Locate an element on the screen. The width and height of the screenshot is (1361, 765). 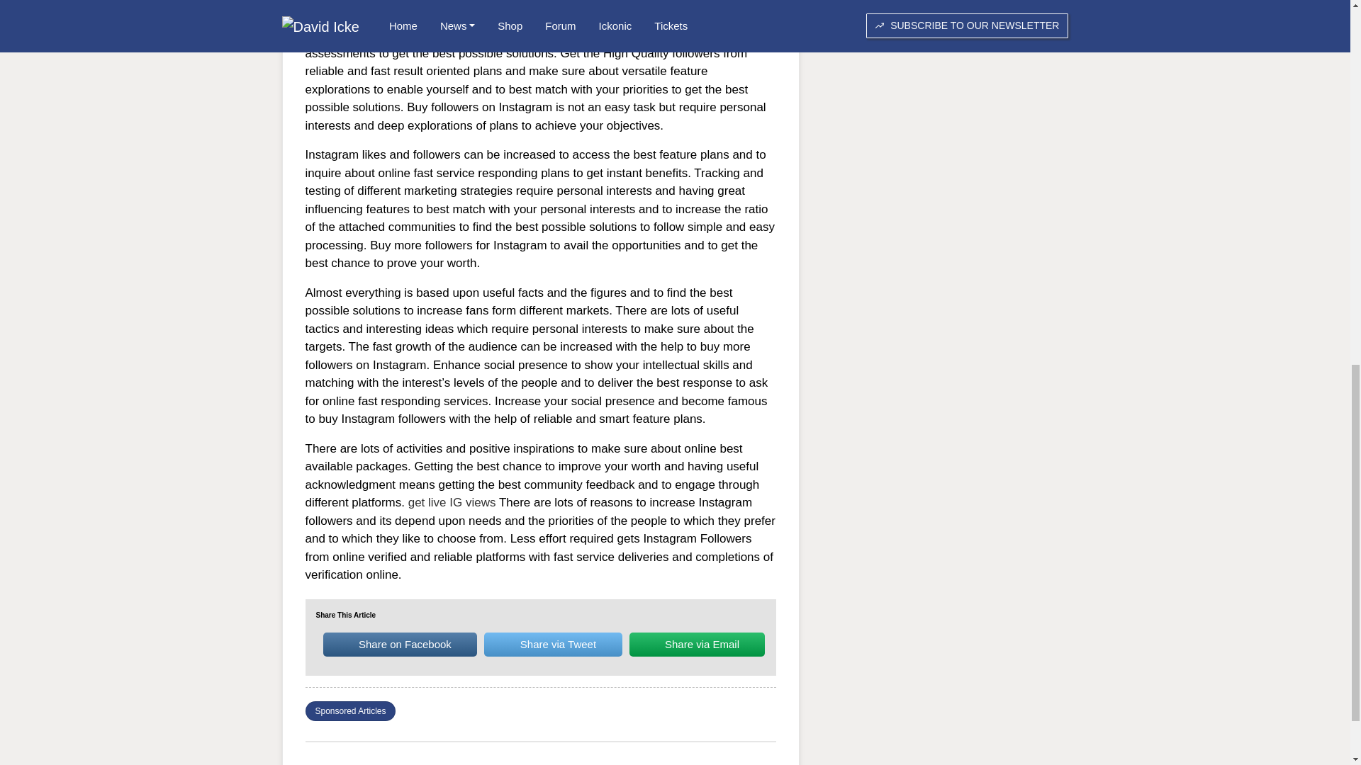
get instagram followers is located at coordinates (513, 27).